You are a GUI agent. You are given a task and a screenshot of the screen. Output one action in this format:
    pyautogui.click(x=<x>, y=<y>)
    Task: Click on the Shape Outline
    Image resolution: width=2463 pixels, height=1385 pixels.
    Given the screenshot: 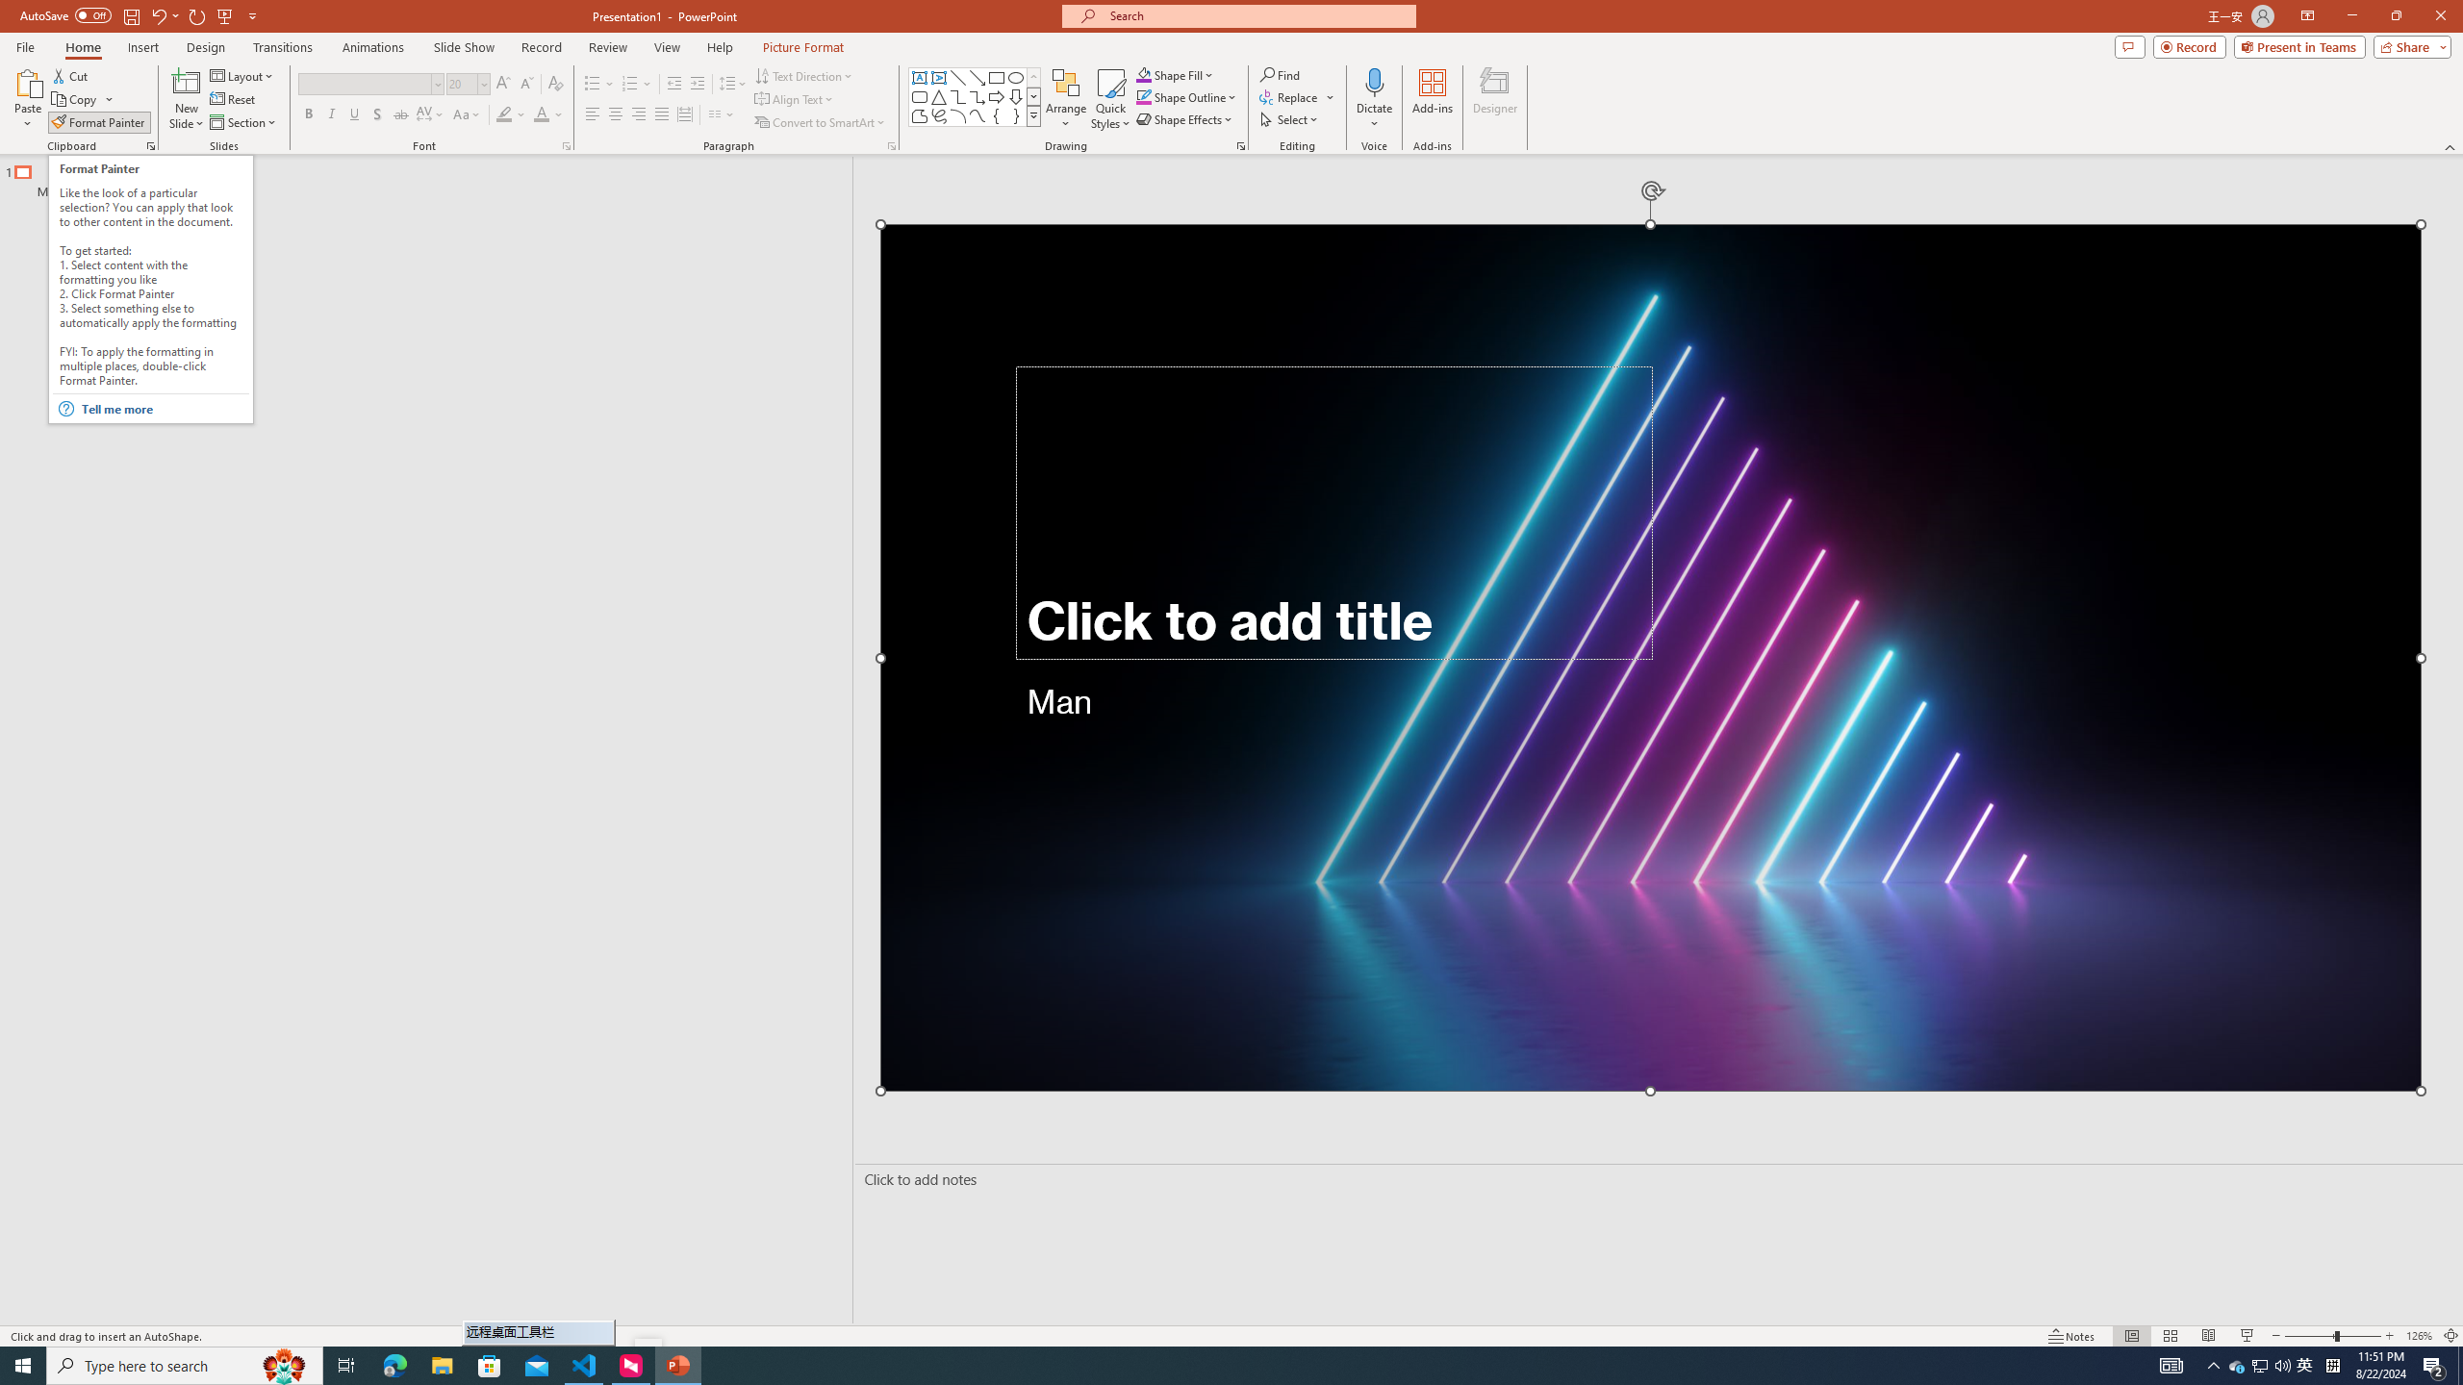 What is the action you would take?
    pyautogui.click(x=1187, y=96)
    